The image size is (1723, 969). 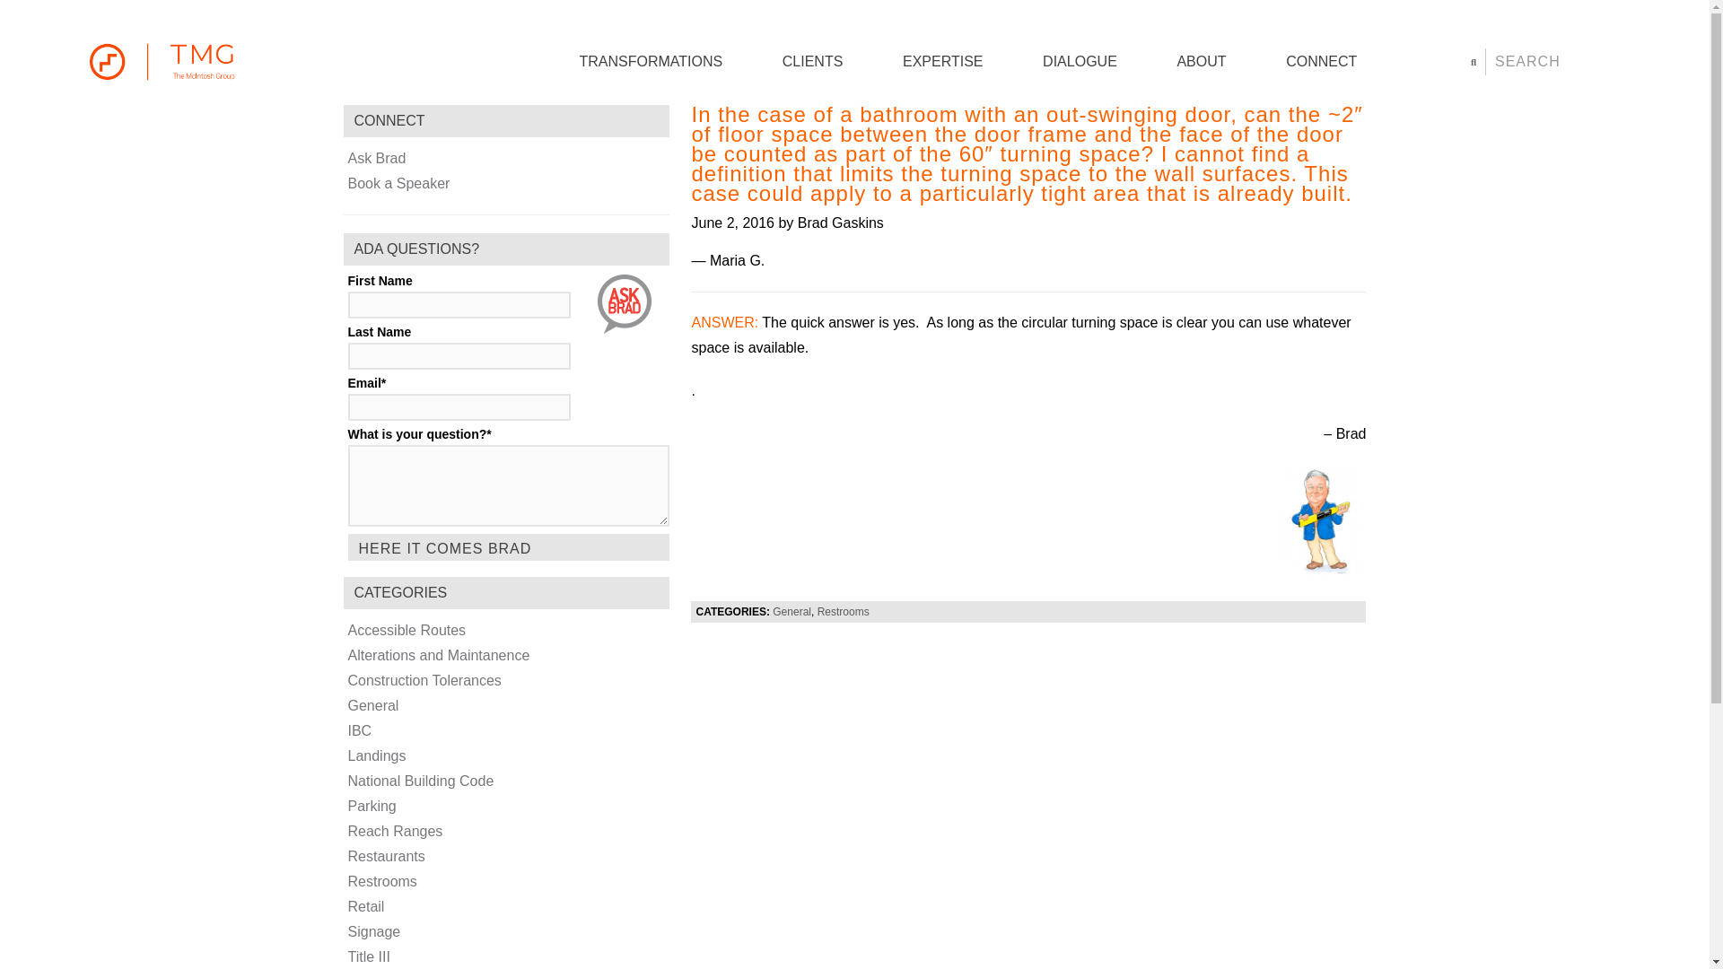 I want to click on Accessible Routes, so click(x=407, y=630).